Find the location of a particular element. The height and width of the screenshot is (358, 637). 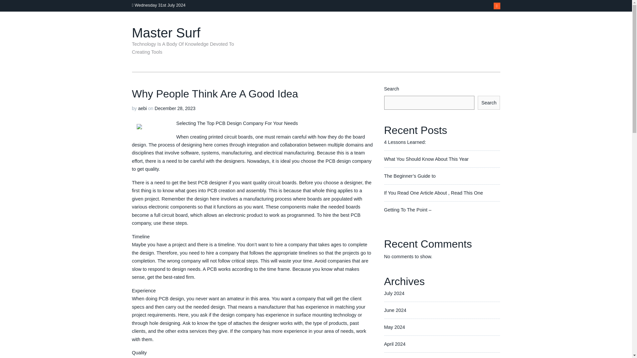

August 2024 is located at coordinates (397, 293).